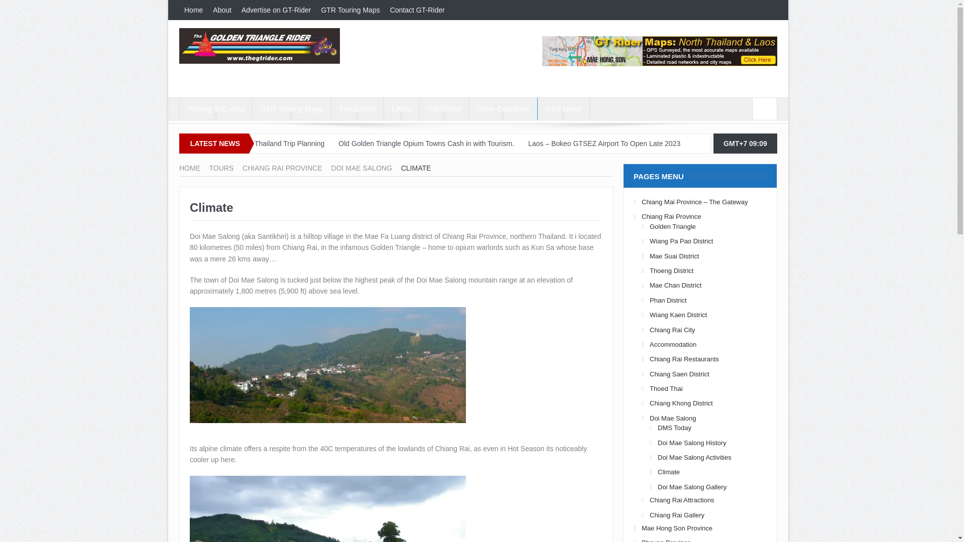 Image resolution: width=964 pixels, height=542 pixels. Describe the element at coordinates (215, 108) in the screenshot. I see `S.E. Asia Touring Overview` at that location.